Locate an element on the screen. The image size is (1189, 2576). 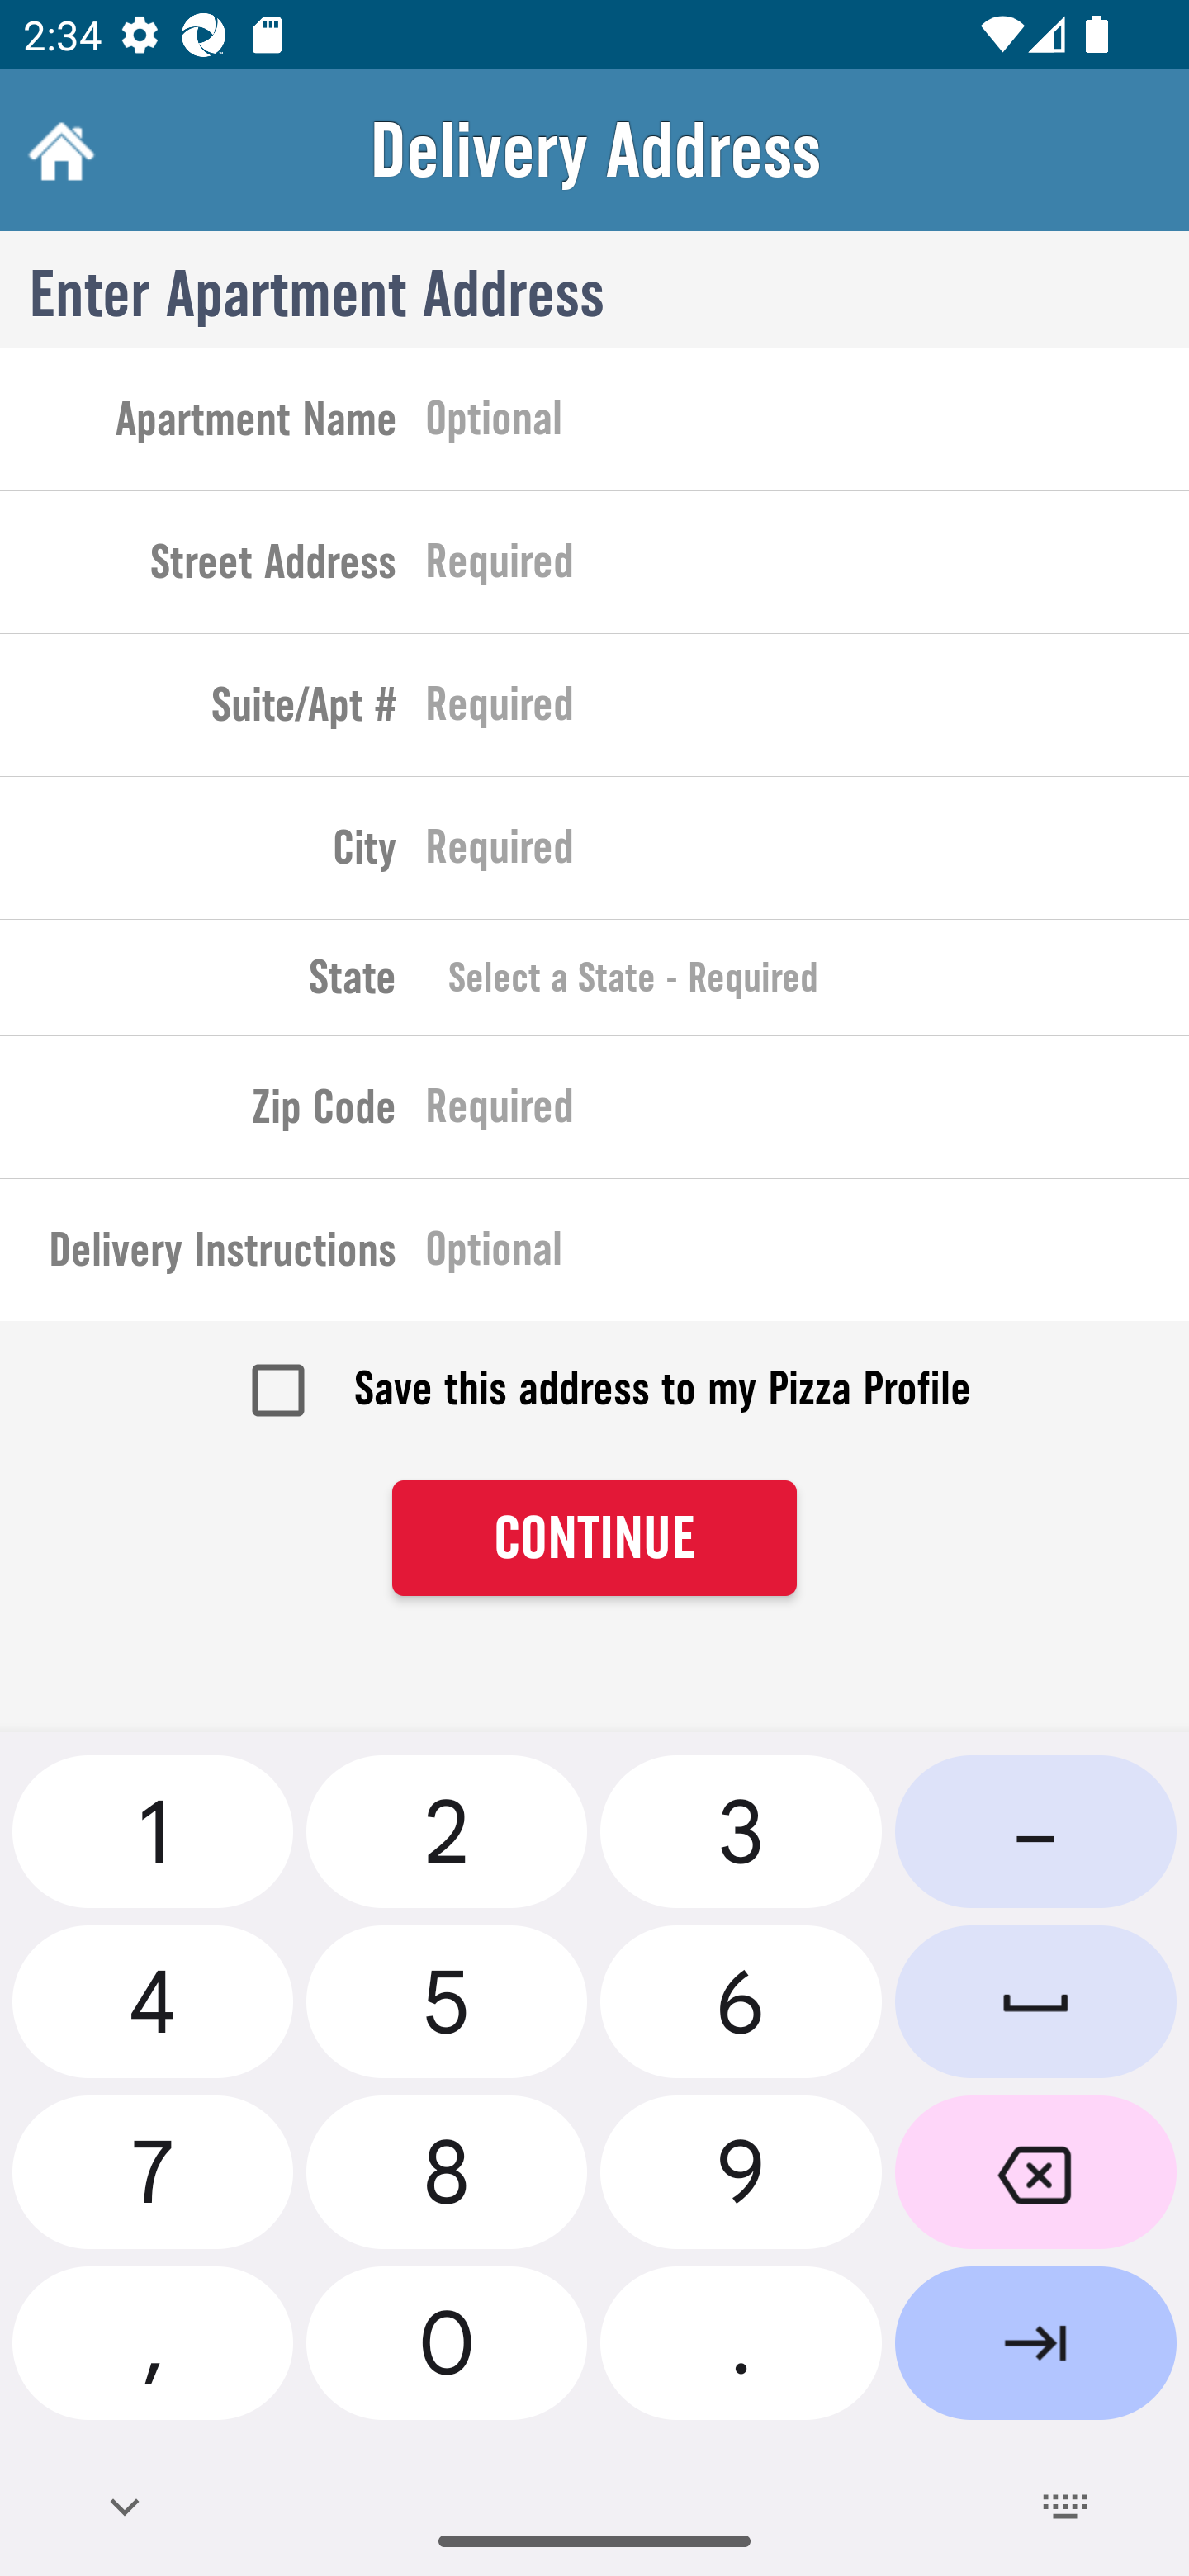
Optional is located at coordinates (808, 1255).